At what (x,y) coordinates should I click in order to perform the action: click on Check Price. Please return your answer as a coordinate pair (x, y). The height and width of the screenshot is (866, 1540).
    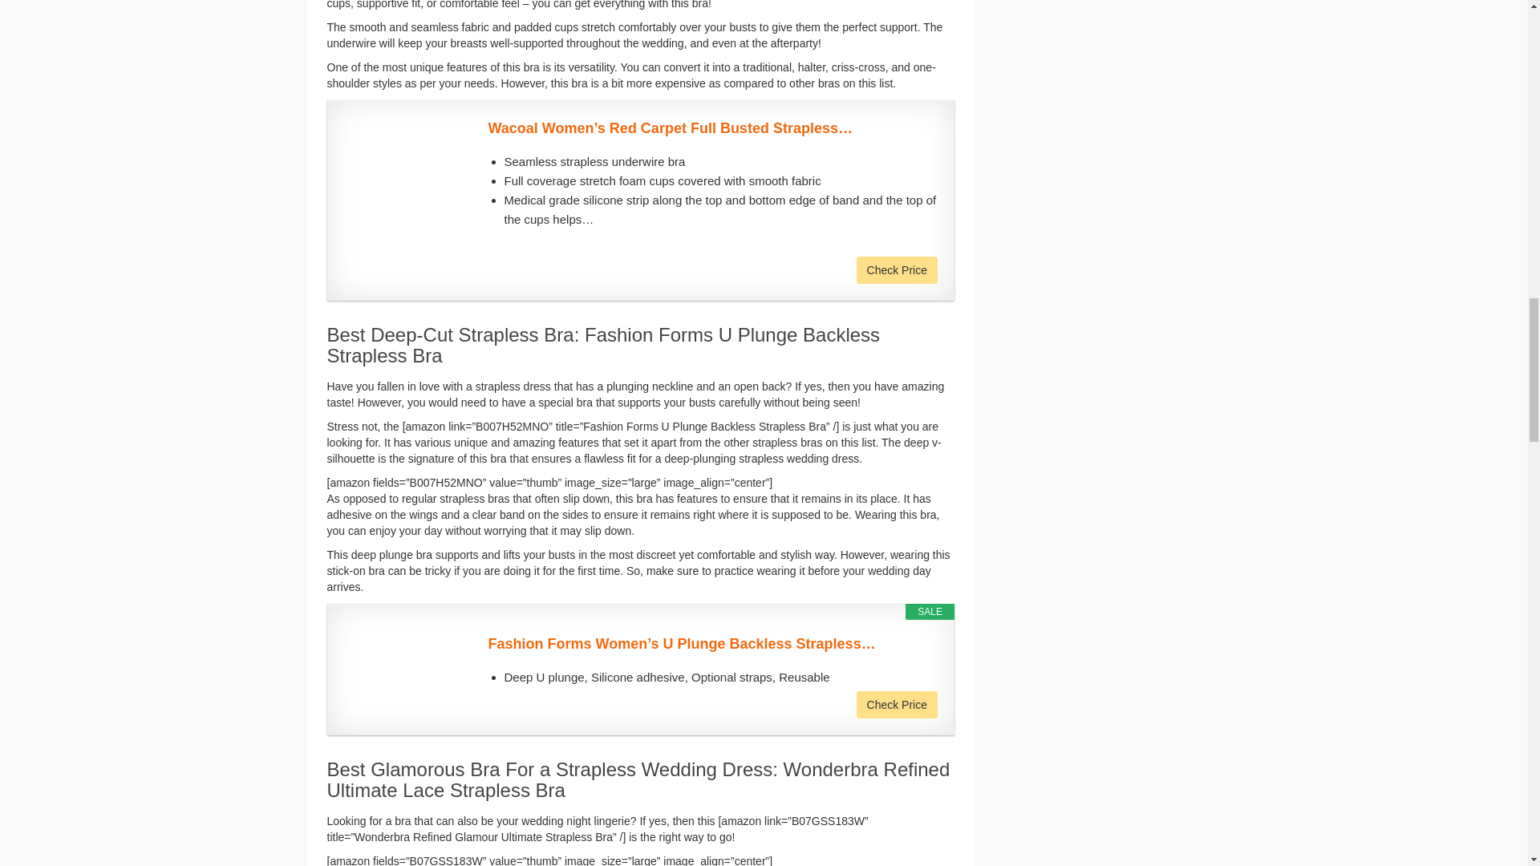
    Looking at the image, I should click on (897, 704).